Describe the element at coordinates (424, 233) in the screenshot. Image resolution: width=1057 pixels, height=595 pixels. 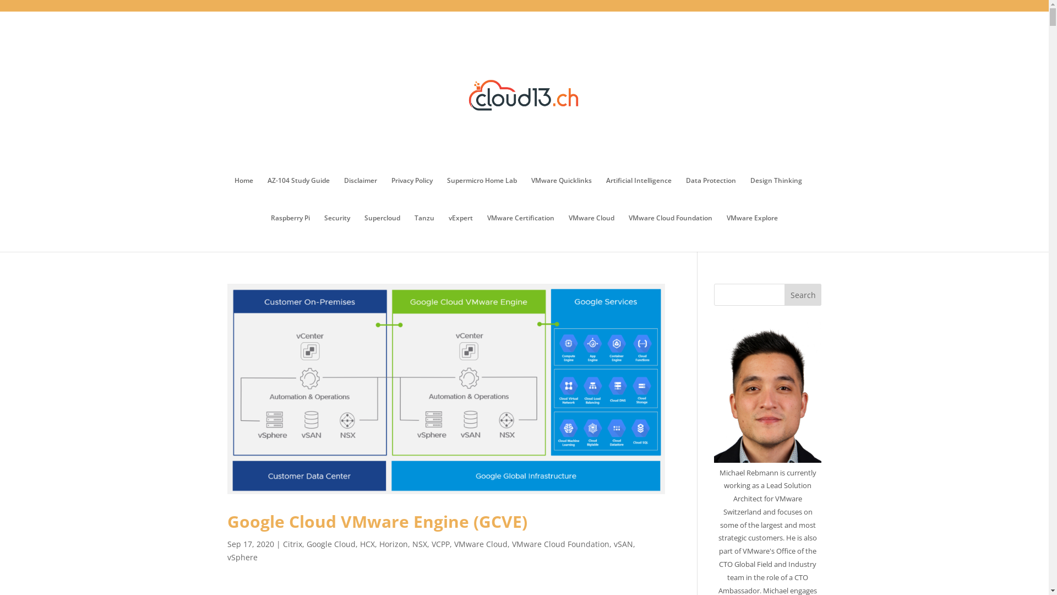
I see `Tanzu` at that location.